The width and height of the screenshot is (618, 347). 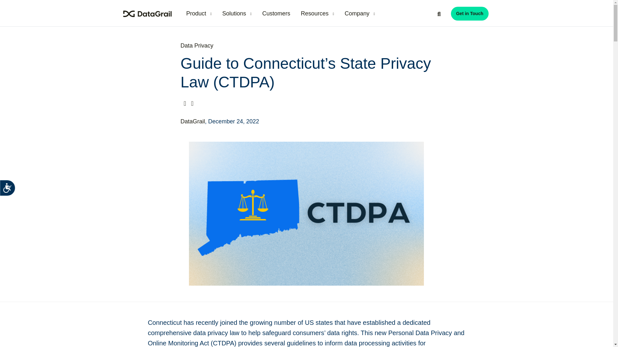 What do you see at coordinates (470, 13) in the screenshot?
I see `Get in Touch` at bounding box center [470, 13].